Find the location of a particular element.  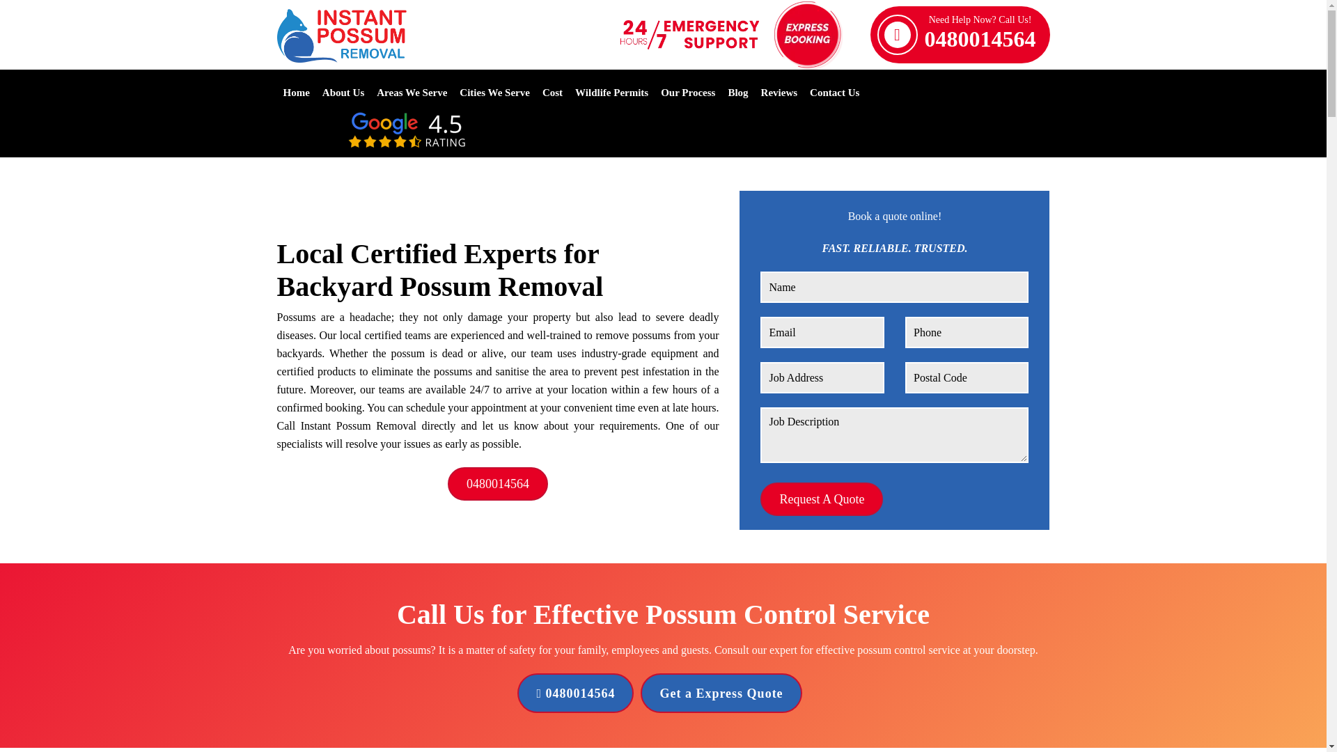

About Us is located at coordinates (343, 92).